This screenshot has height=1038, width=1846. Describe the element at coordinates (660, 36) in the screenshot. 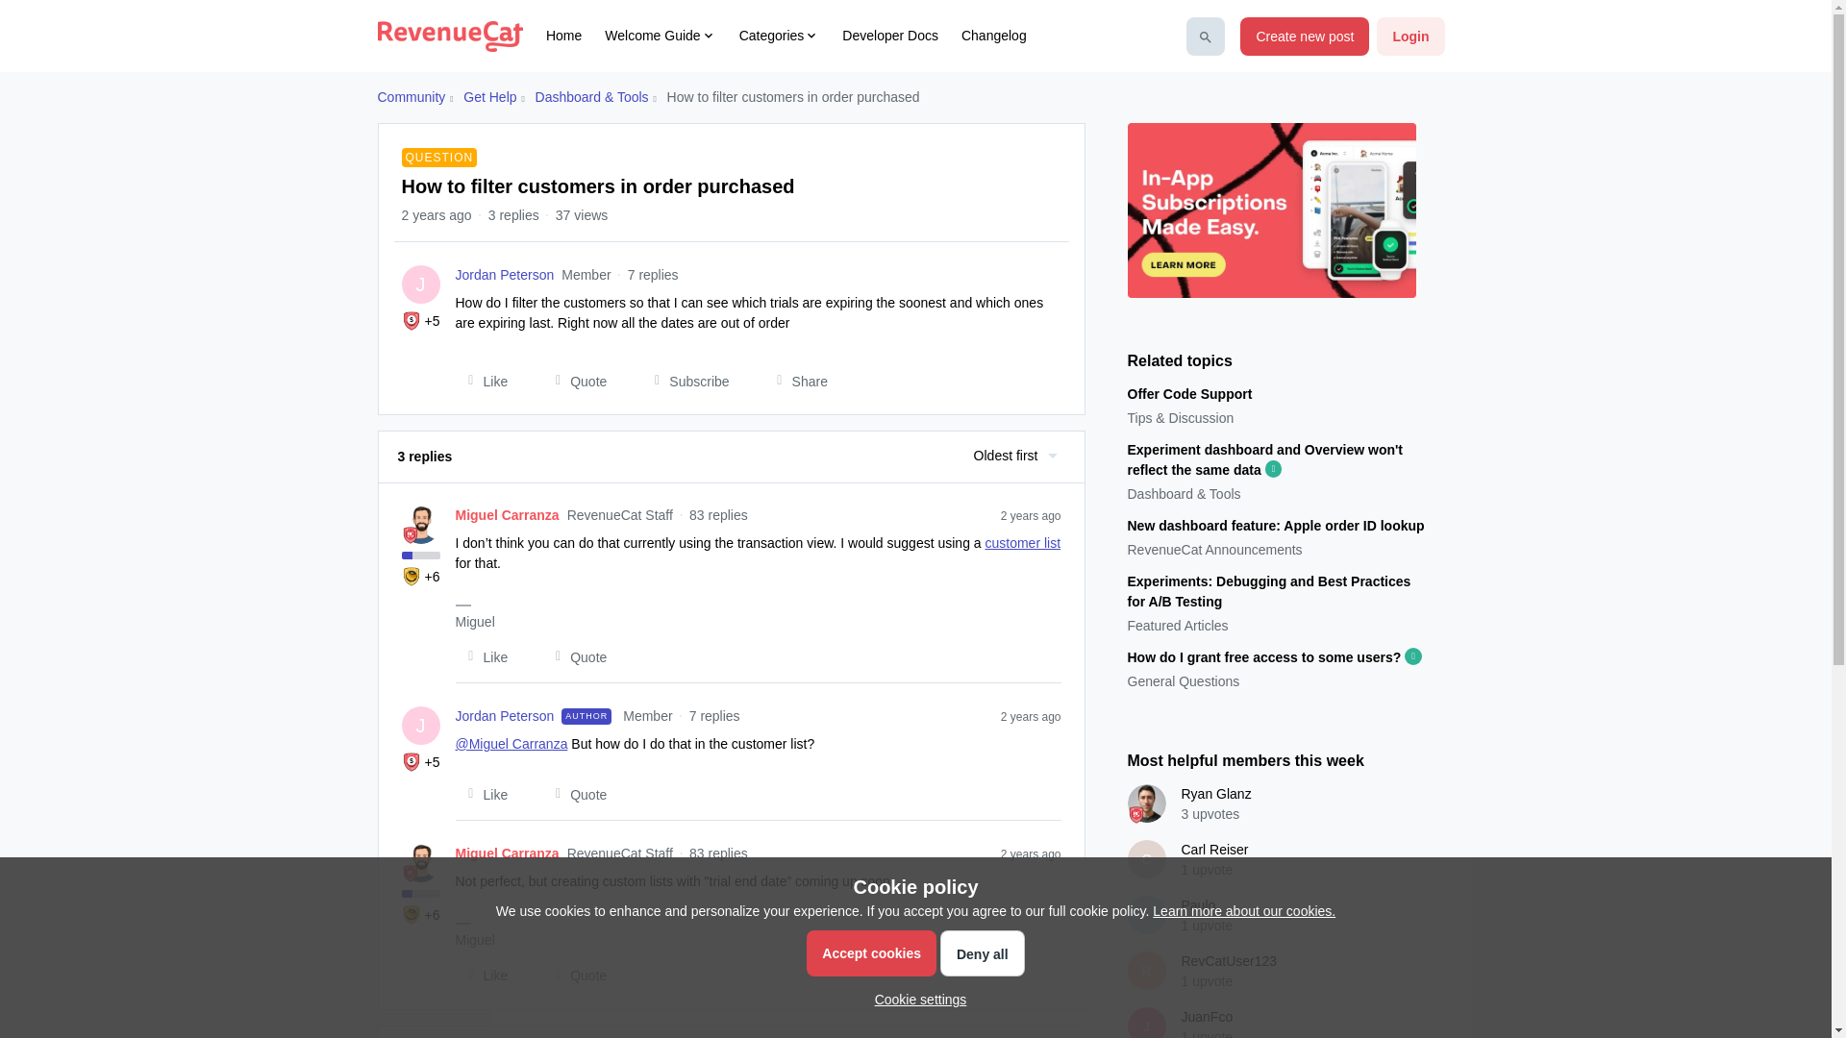

I see `Welcome Guide` at that location.